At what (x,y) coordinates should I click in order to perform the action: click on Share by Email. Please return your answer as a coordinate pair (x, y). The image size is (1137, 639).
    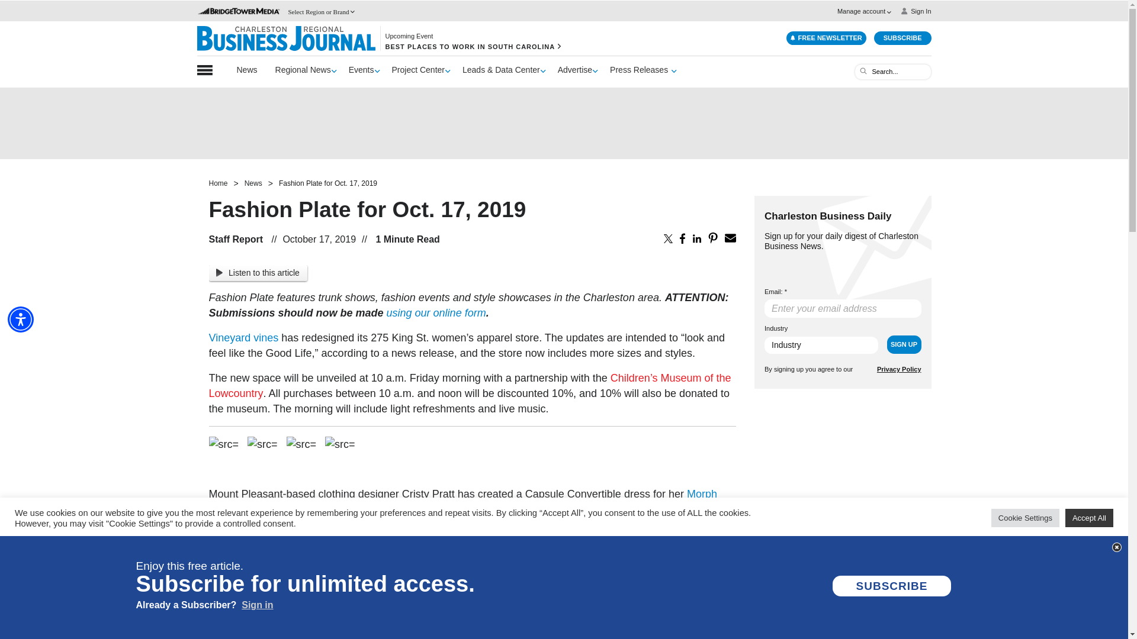
    Looking at the image, I should click on (730, 238).